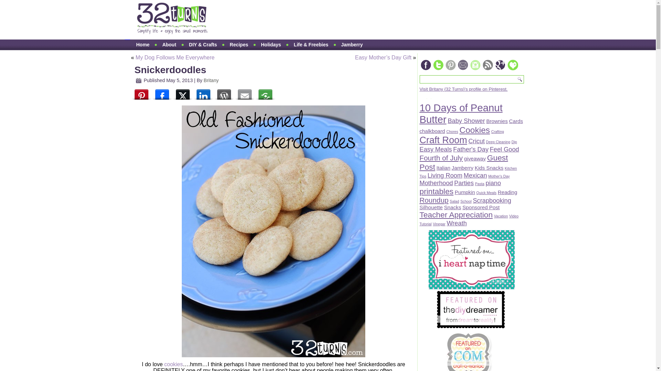 This screenshot has width=661, height=371. Describe the element at coordinates (211, 80) in the screenshot. I see `Britany` at that location.